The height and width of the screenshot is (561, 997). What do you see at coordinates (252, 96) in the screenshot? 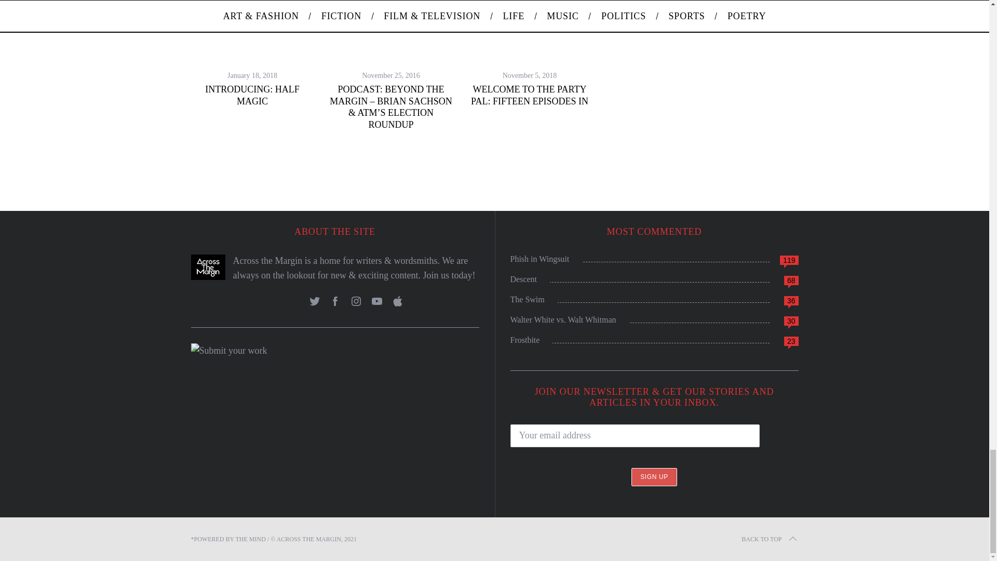
I see `INTRODUCING: HALF MAGIC` at bounding box center [252, 96].